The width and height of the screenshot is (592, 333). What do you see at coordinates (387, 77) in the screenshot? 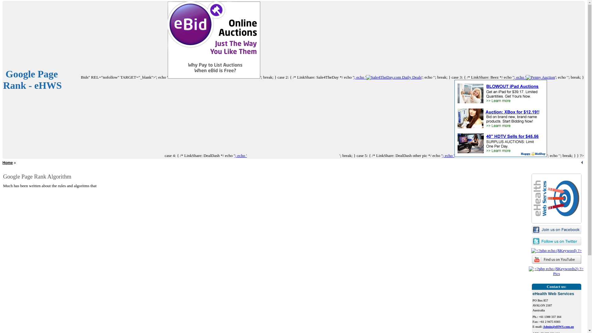
I see `'; echo '` at bounding box center [387, 77].